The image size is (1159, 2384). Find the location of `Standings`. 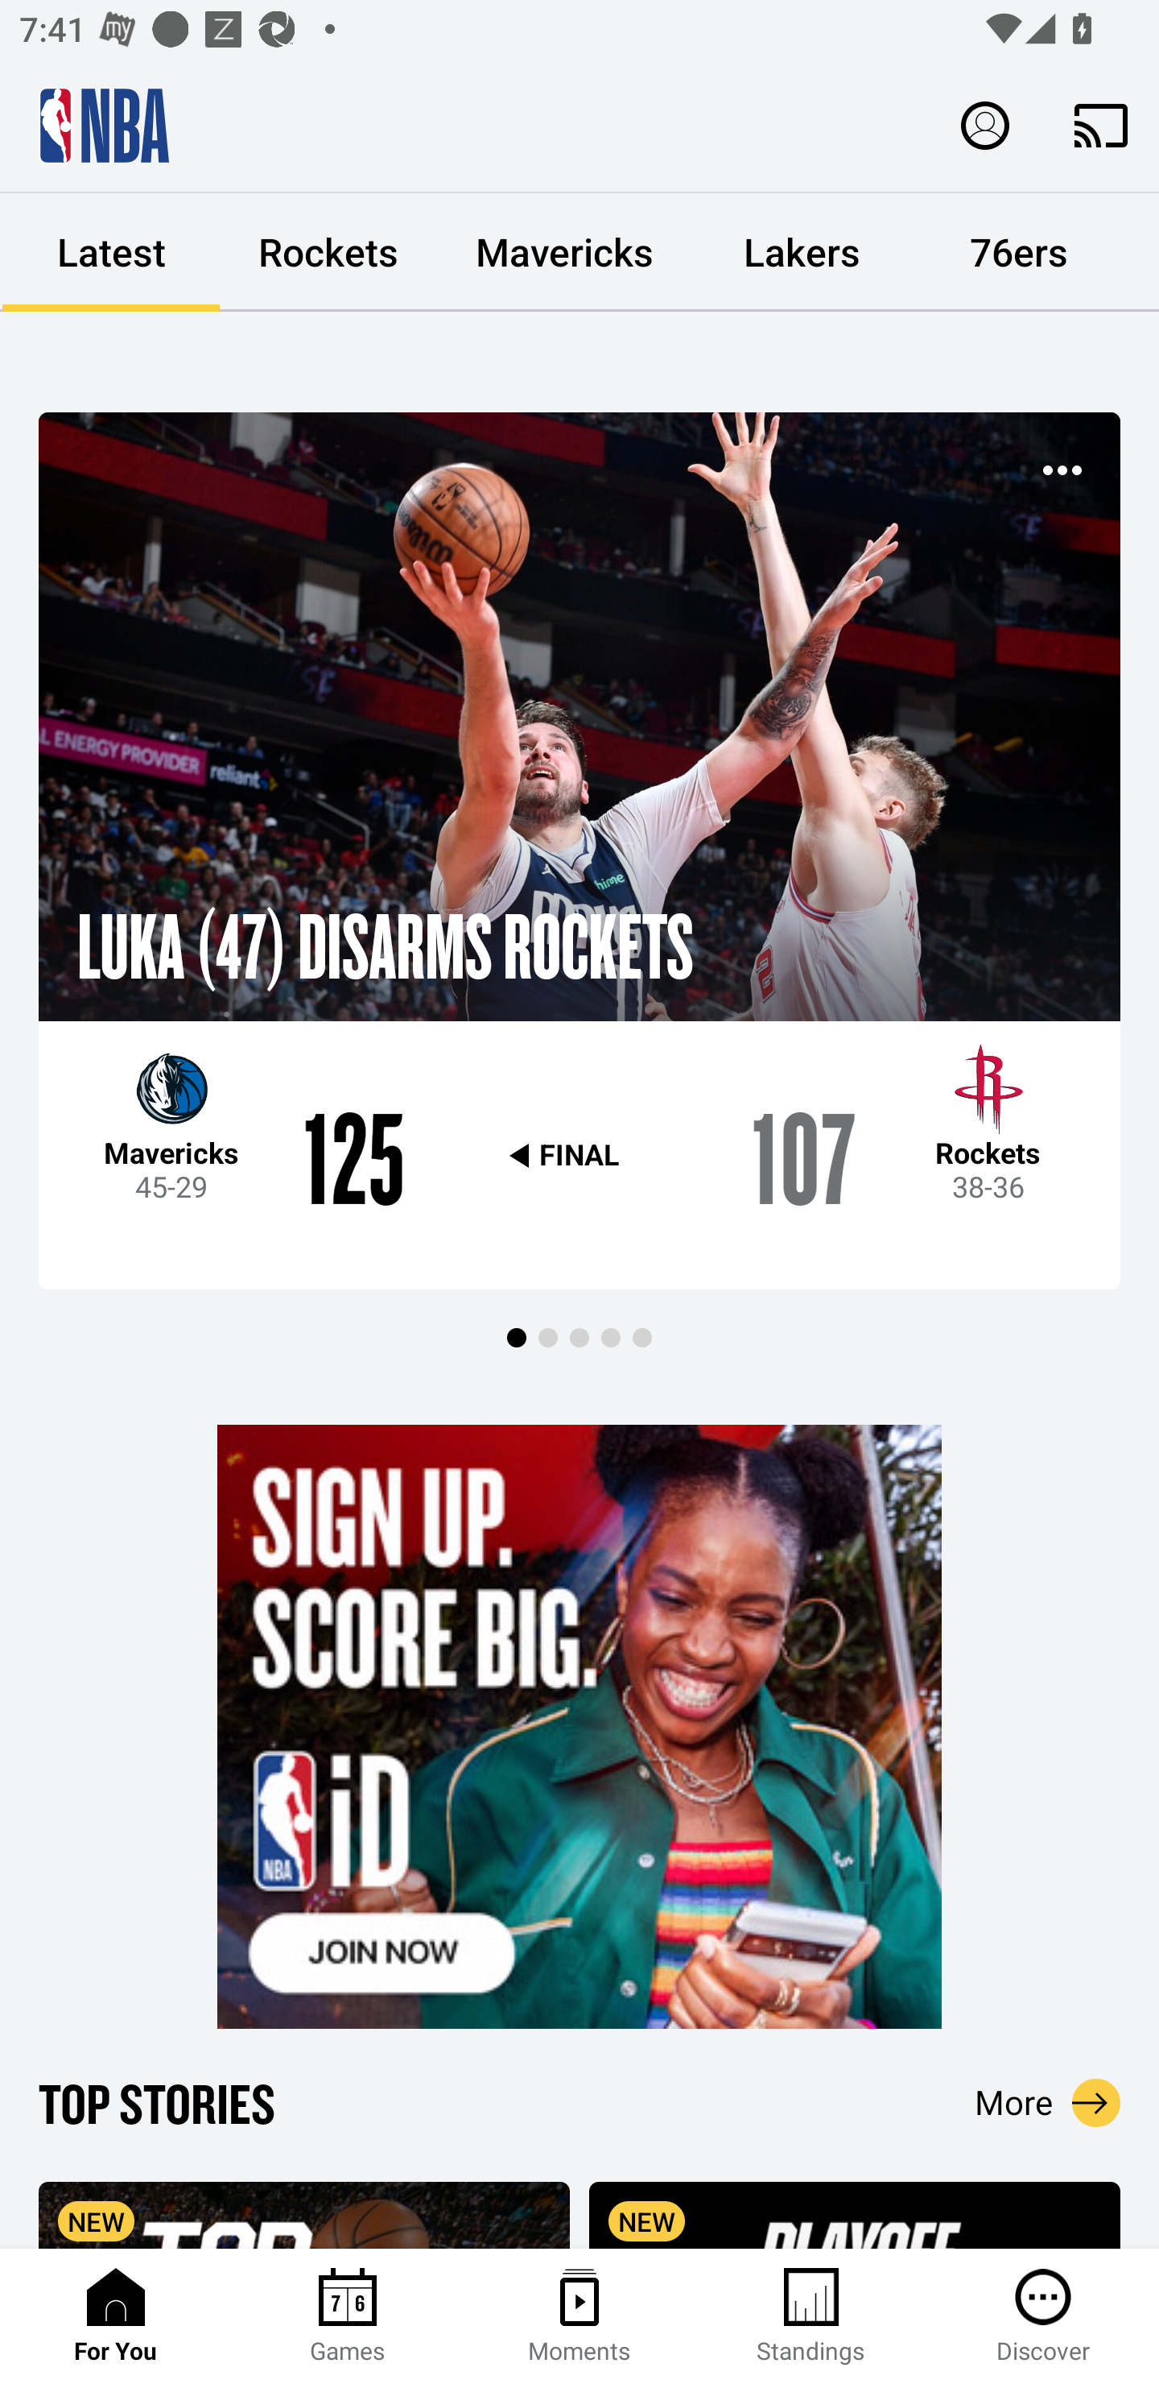

Standings is located at coordinates (811, 2316).